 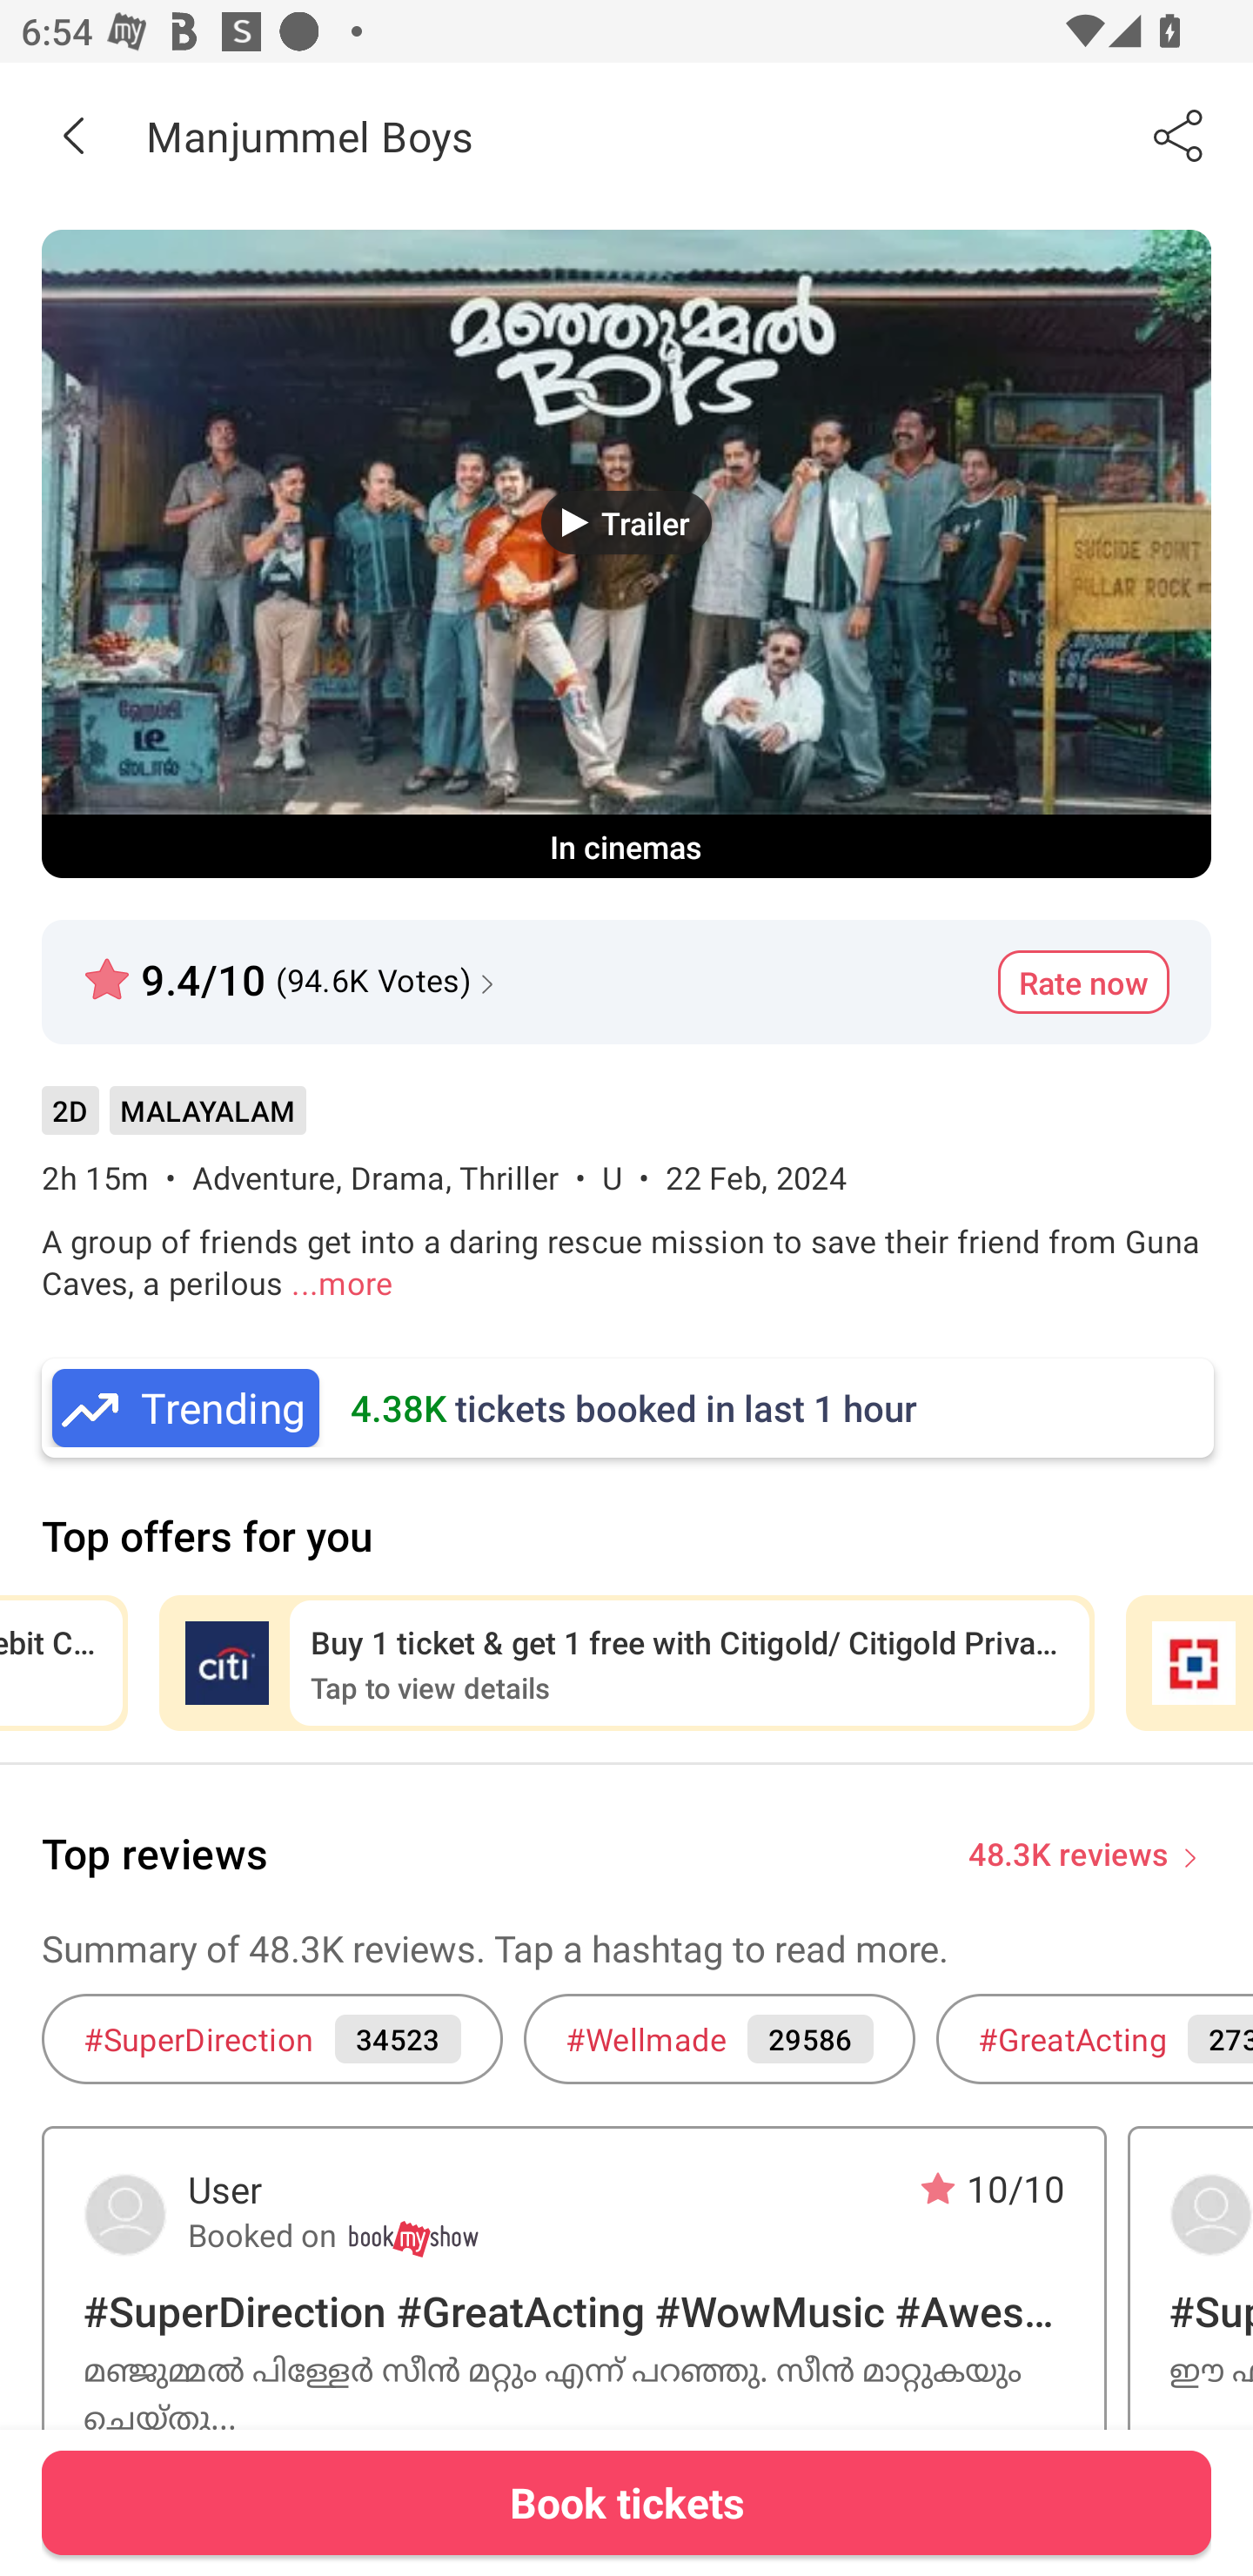 What do you see at coordinates (73, 135) in the screenshot?
I see `Back` at bounding box center [73, 135].